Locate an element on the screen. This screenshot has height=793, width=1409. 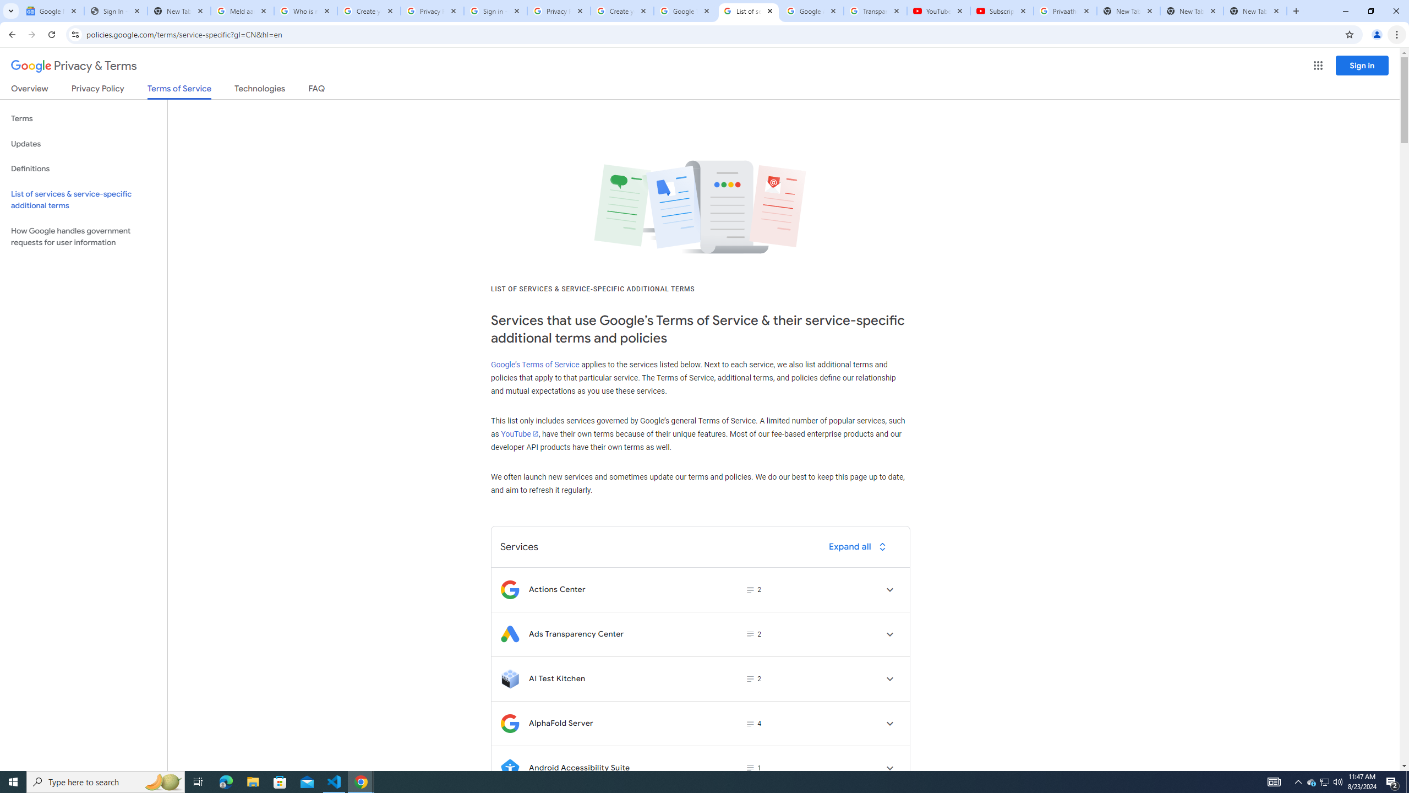
Logo for AlphaFold Server is located at coordinates (510, 723).